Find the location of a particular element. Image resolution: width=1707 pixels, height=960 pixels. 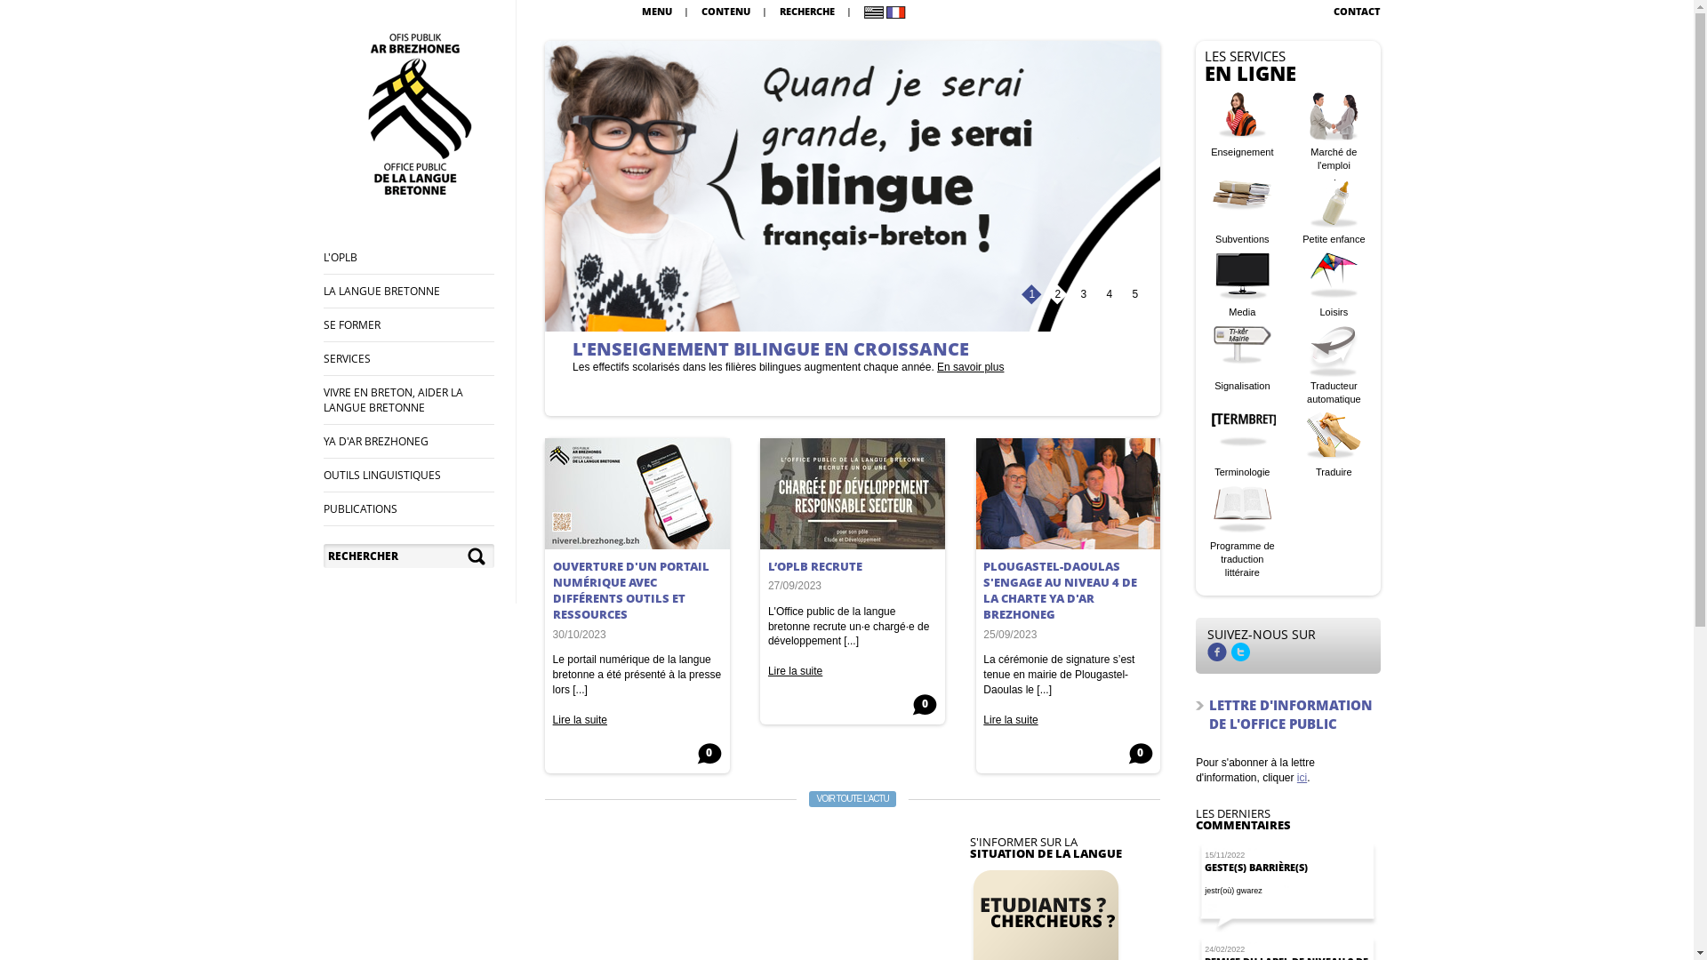

Subventions is located at coordinates (1242, 213).